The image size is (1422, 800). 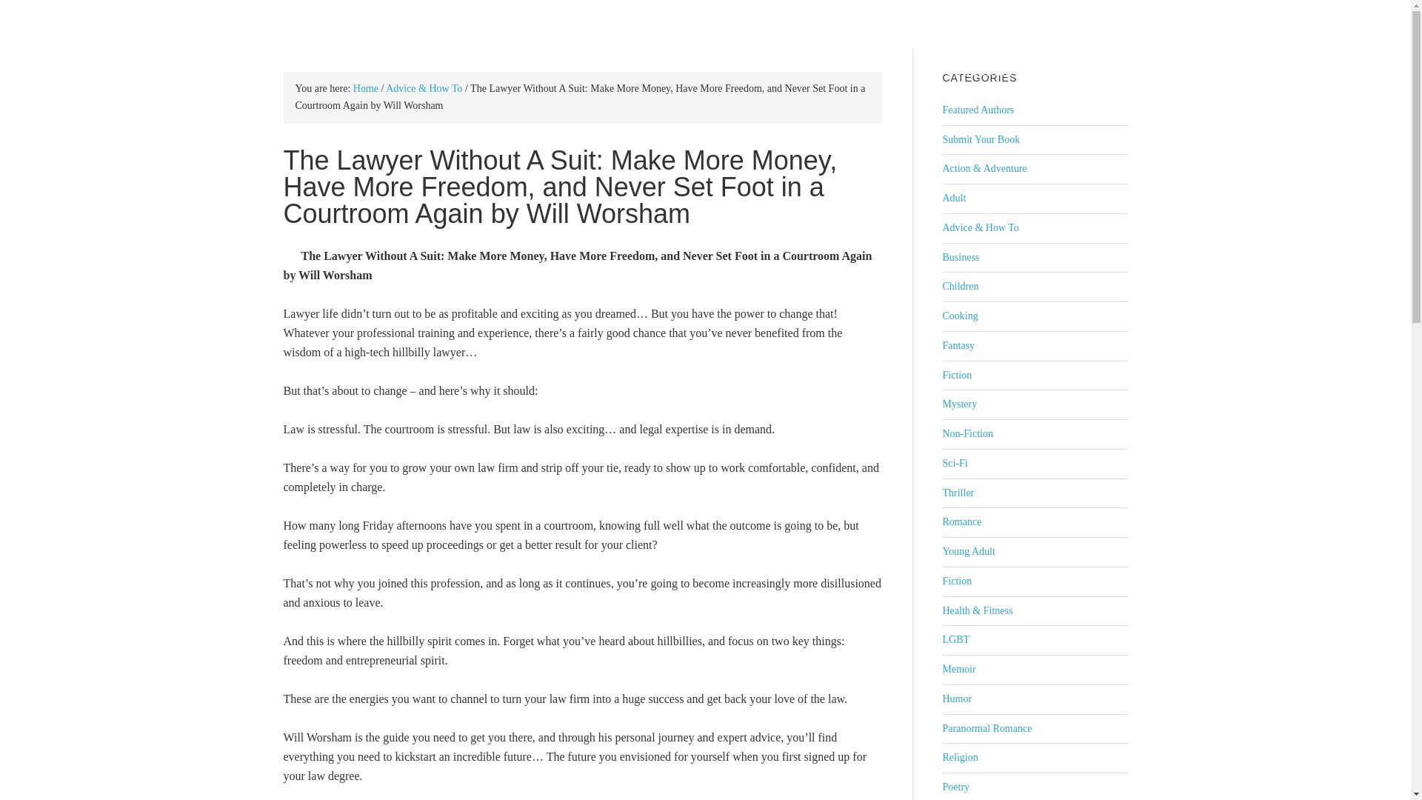 I want to click on Romance, so click(x=961, y=521).